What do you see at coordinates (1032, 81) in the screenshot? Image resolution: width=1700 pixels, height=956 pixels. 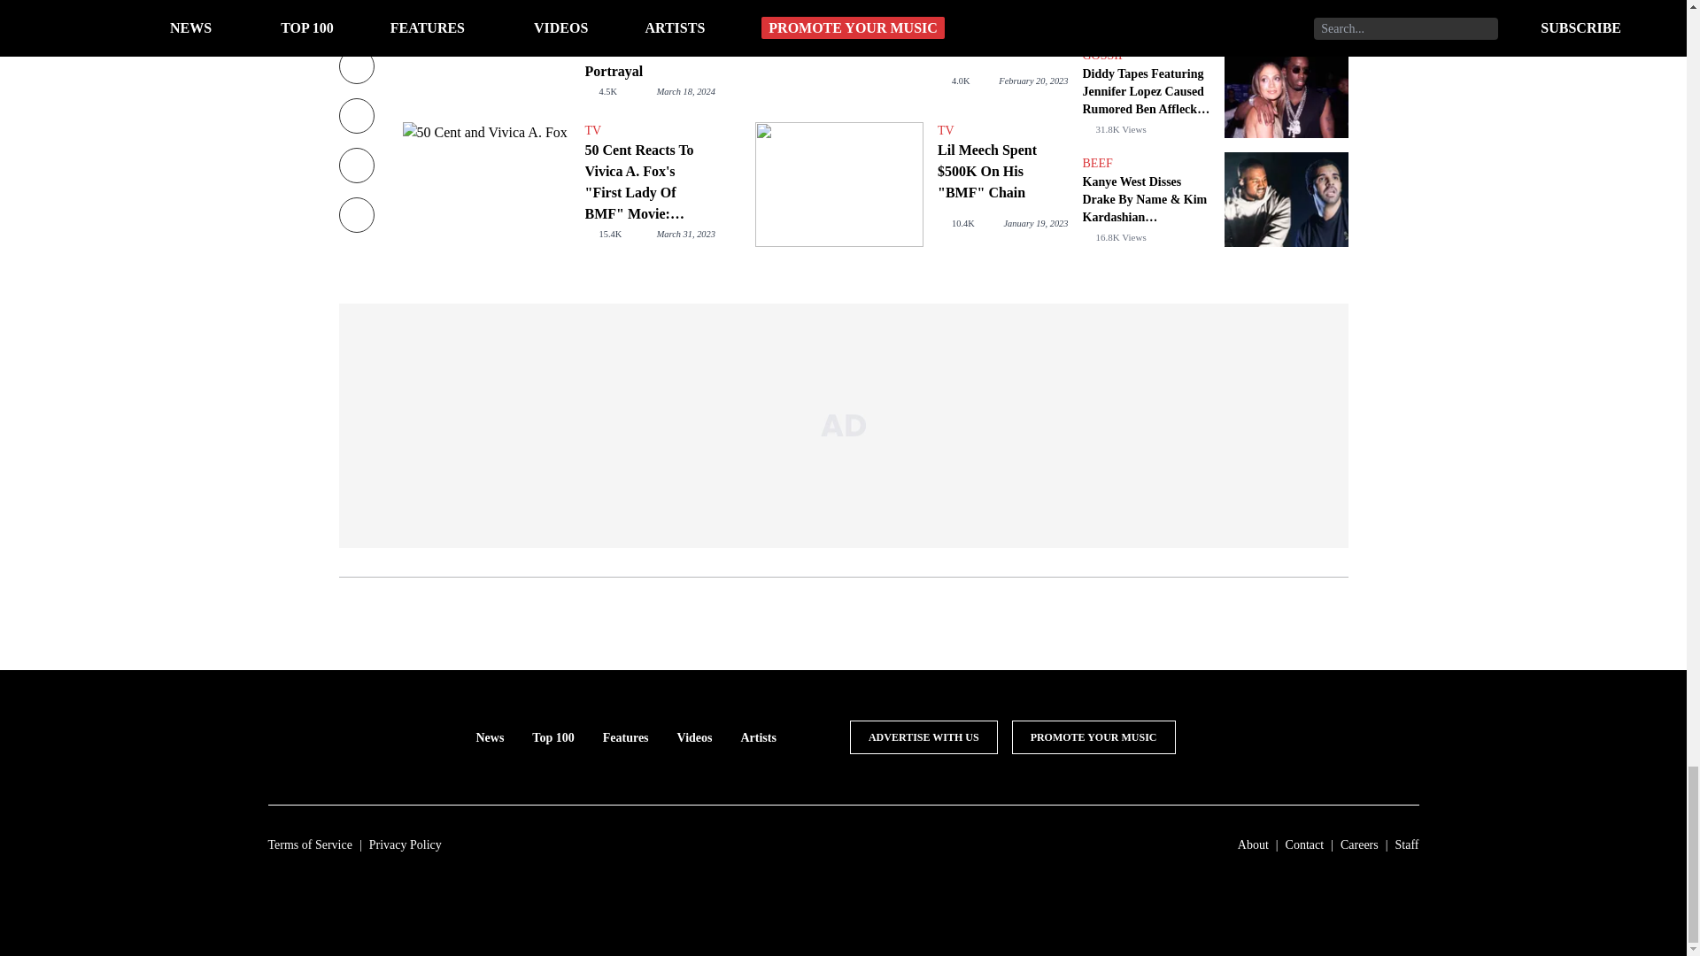 I see `February 20, 2023` at bounding box center [1032, 81].